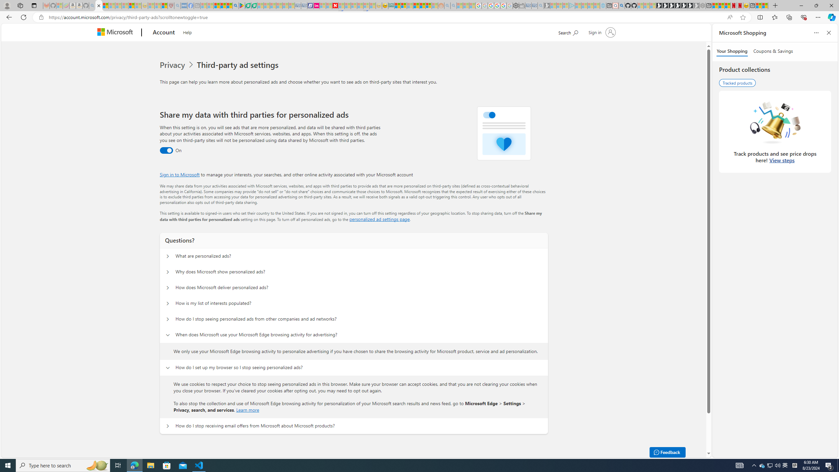 Image resolution: width=839 pixels, height=472 pixels. What do you see at coordinates (347, 6) in the screenshot?
I see `14 Common Myths Debunked By Scientific Facts - Sleeping` at bounding box center [347, 6].